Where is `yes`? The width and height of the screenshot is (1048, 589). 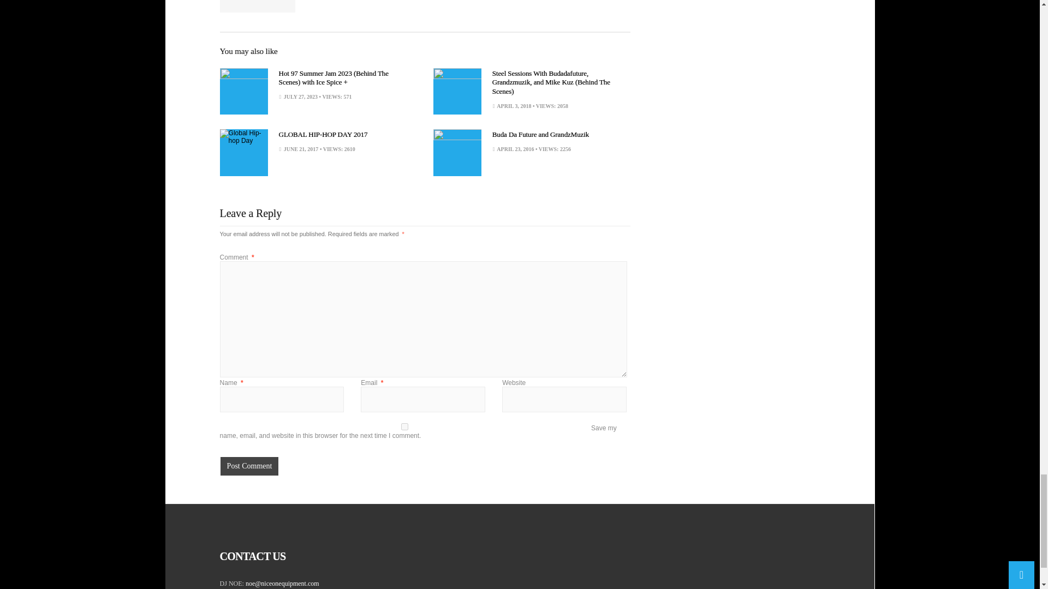 yes is located at coordinates (404, 426).